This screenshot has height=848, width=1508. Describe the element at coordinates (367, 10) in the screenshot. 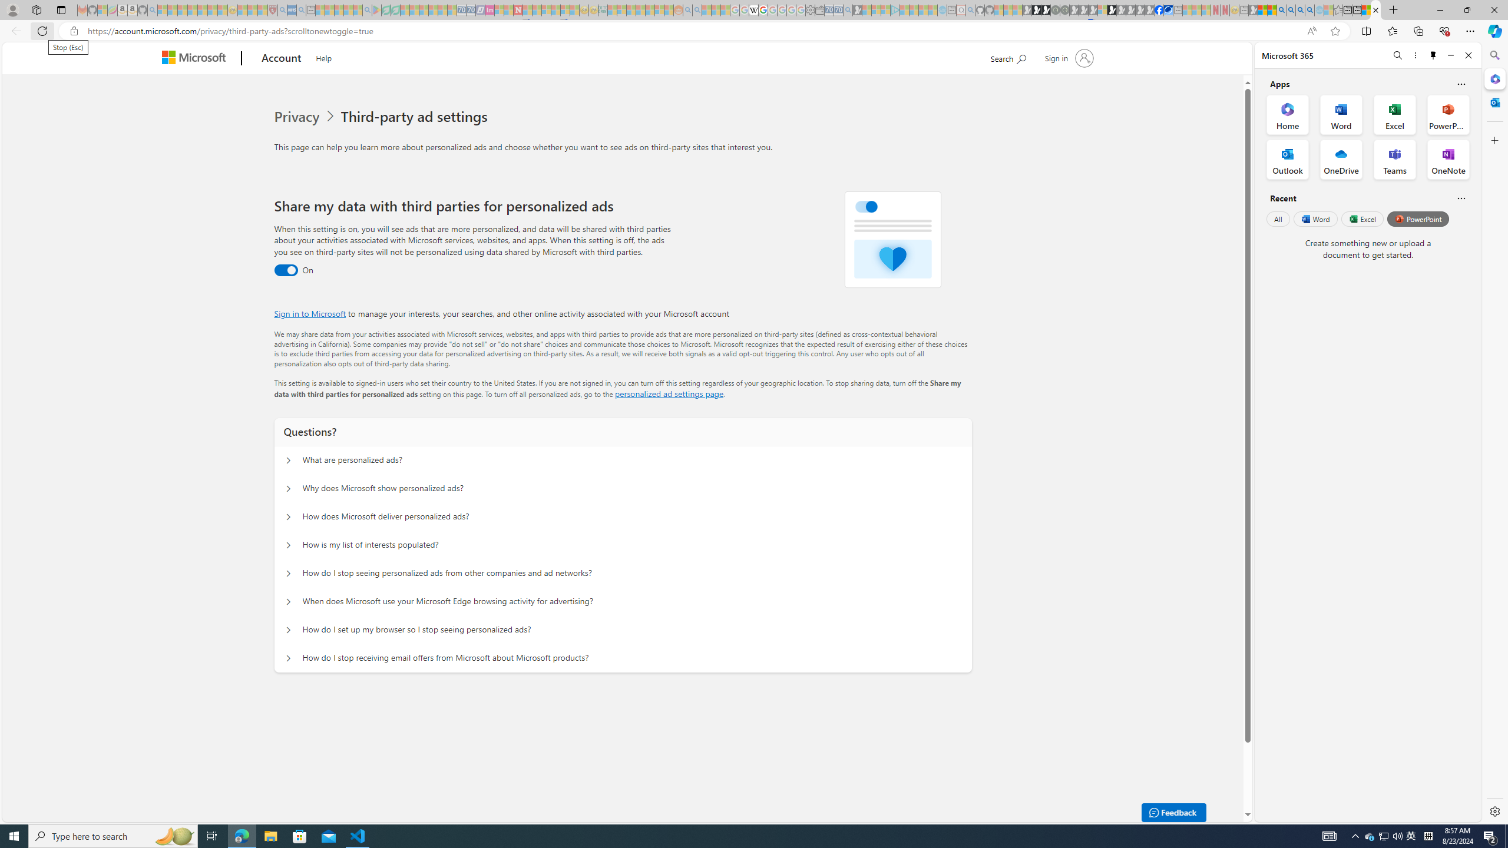

I see `google - Search - Sleeping` at that location.